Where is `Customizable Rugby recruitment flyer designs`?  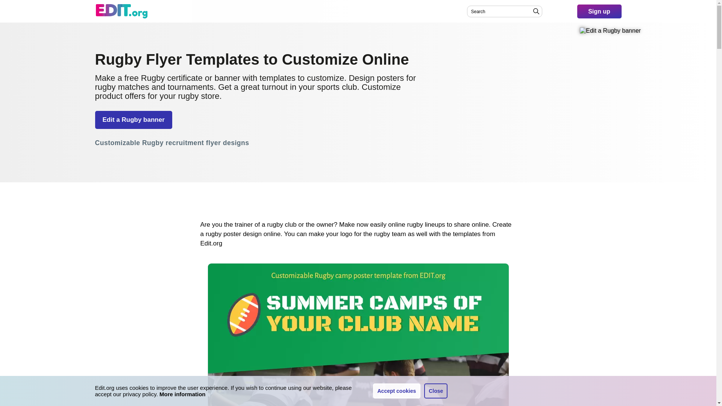
Customizable Rugby recruitment flyer designs is located at coordinates (171, 144).